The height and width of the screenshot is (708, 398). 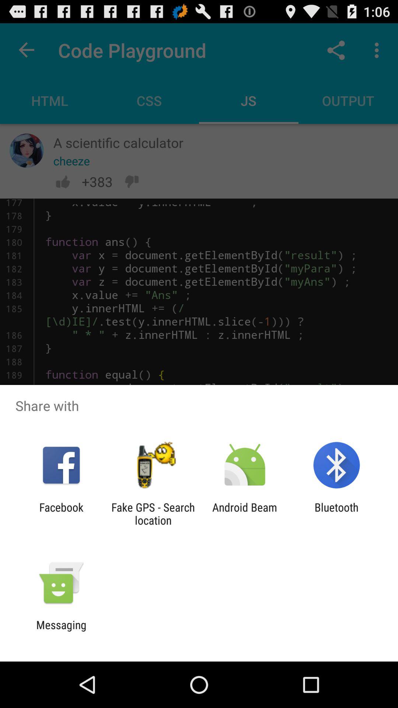 I want to click on turn on icon next to the bluetooth, so click(x=245, y=514).